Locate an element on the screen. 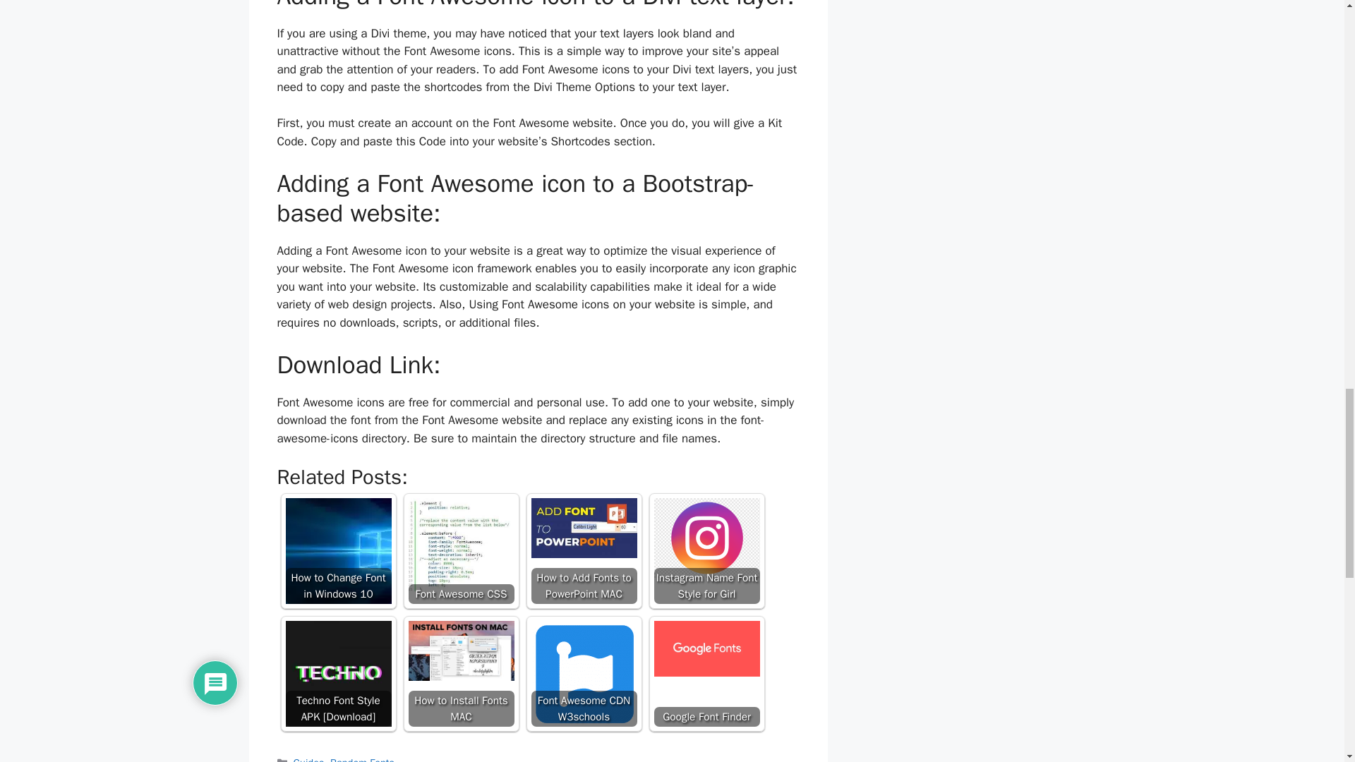 The image size is (1355, 762). Google Font Finder is located at coordinates (706, 674).